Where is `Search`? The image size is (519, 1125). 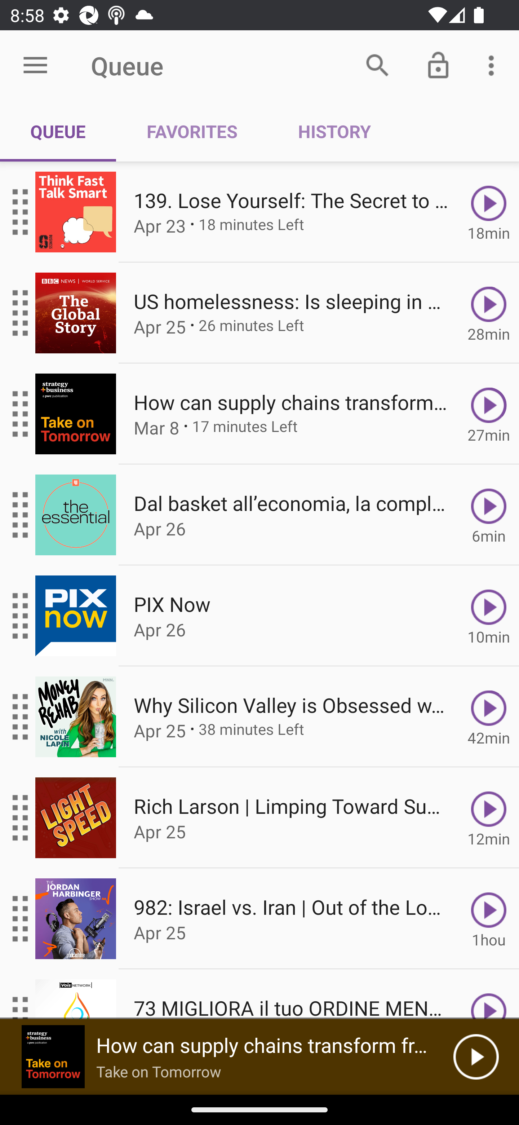 Search is located at coordinates (377, 65).